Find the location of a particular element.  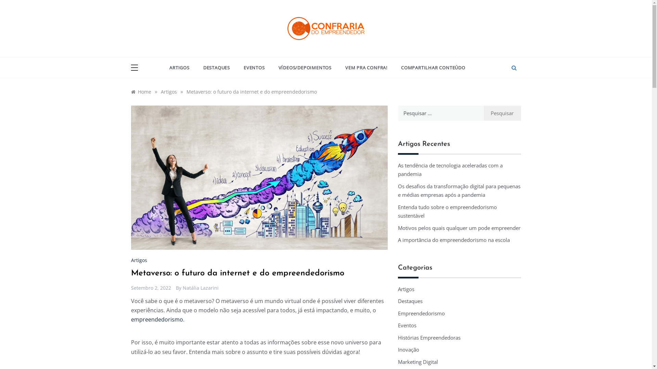

Destaques is located at coordinates (410, 301).